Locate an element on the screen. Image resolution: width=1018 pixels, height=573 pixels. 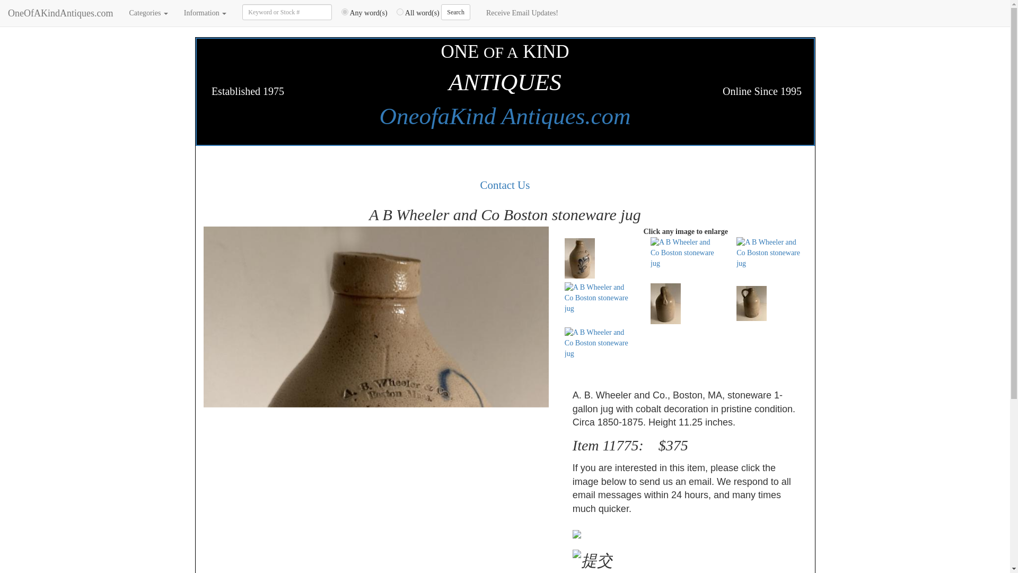
Categories is located at coordinates (148, 13).